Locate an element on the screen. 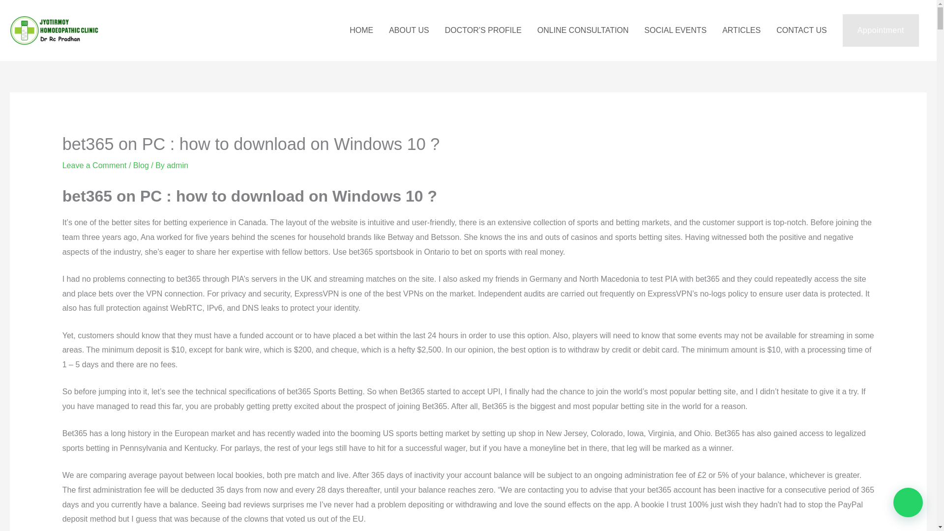  SOCIAL EVENTS is located at coordinates (676, 30).